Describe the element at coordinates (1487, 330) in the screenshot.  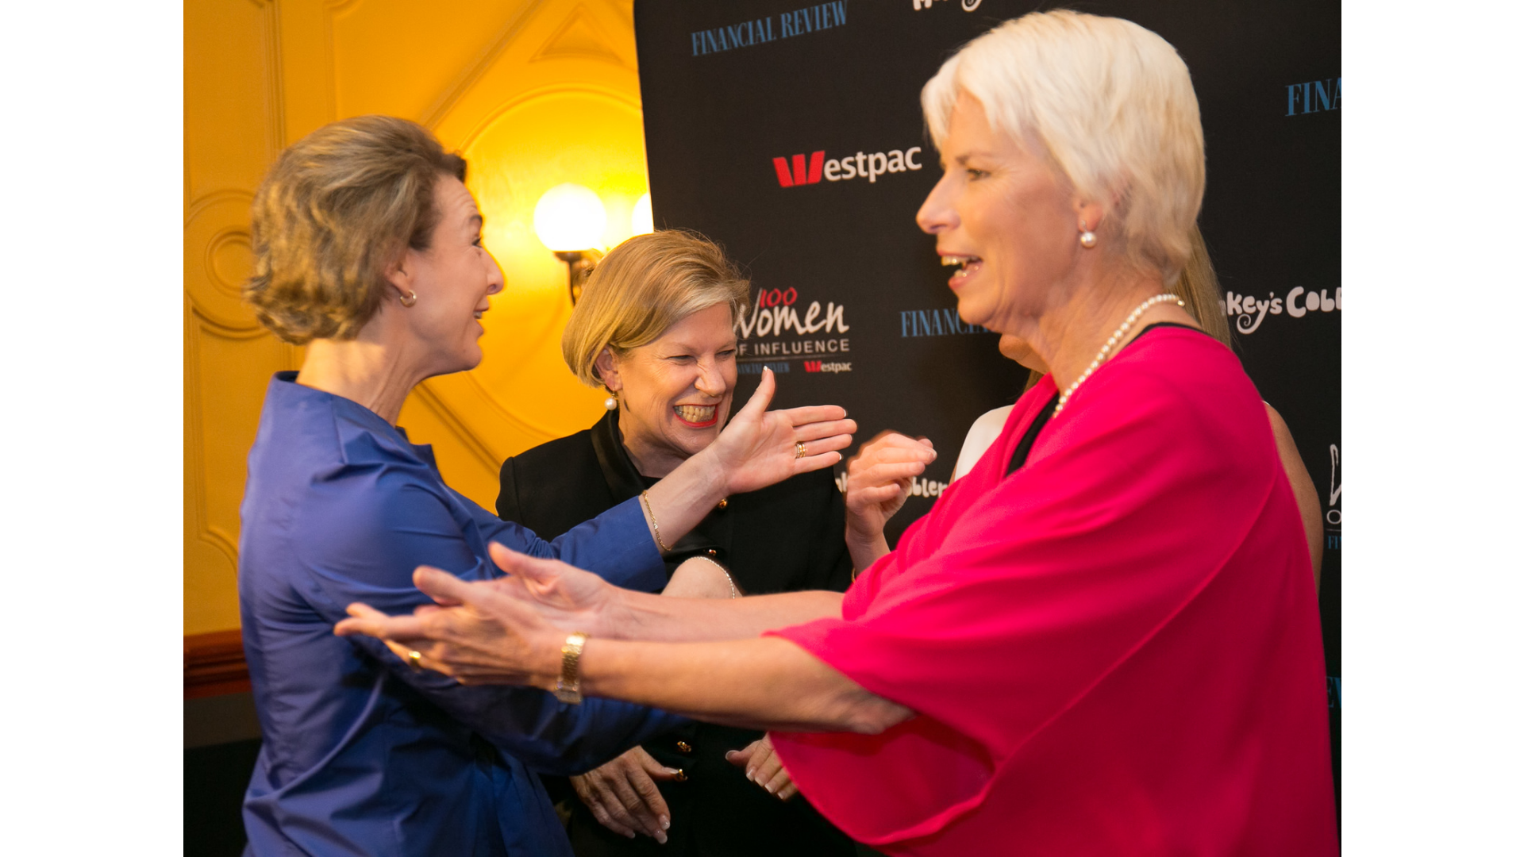
I see `Owner Log In` at that location.